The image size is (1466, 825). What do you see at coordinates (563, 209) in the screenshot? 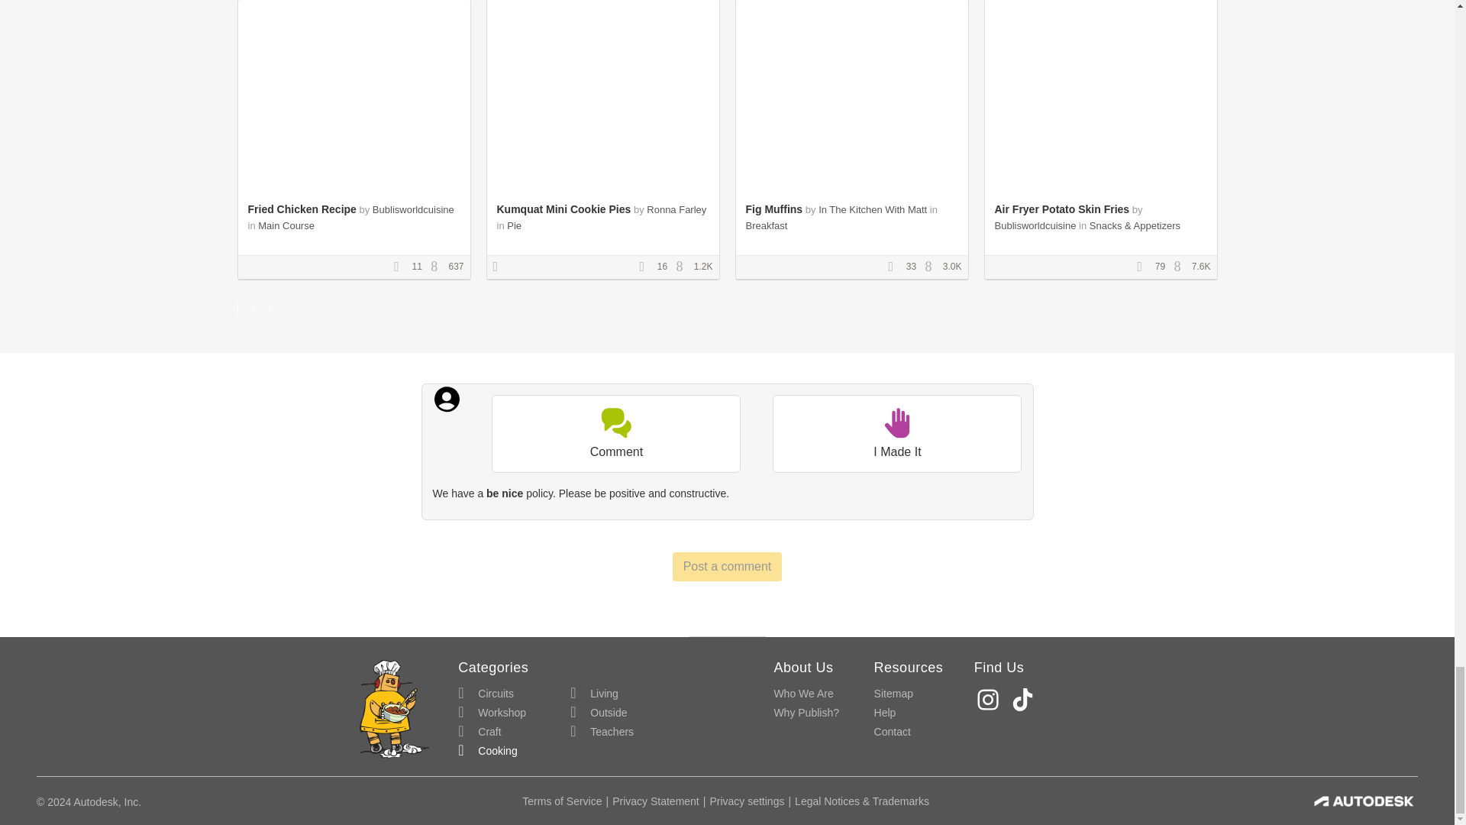
I see `Kumquat Mini Cookie Pies` at bounding box center [563, 209].